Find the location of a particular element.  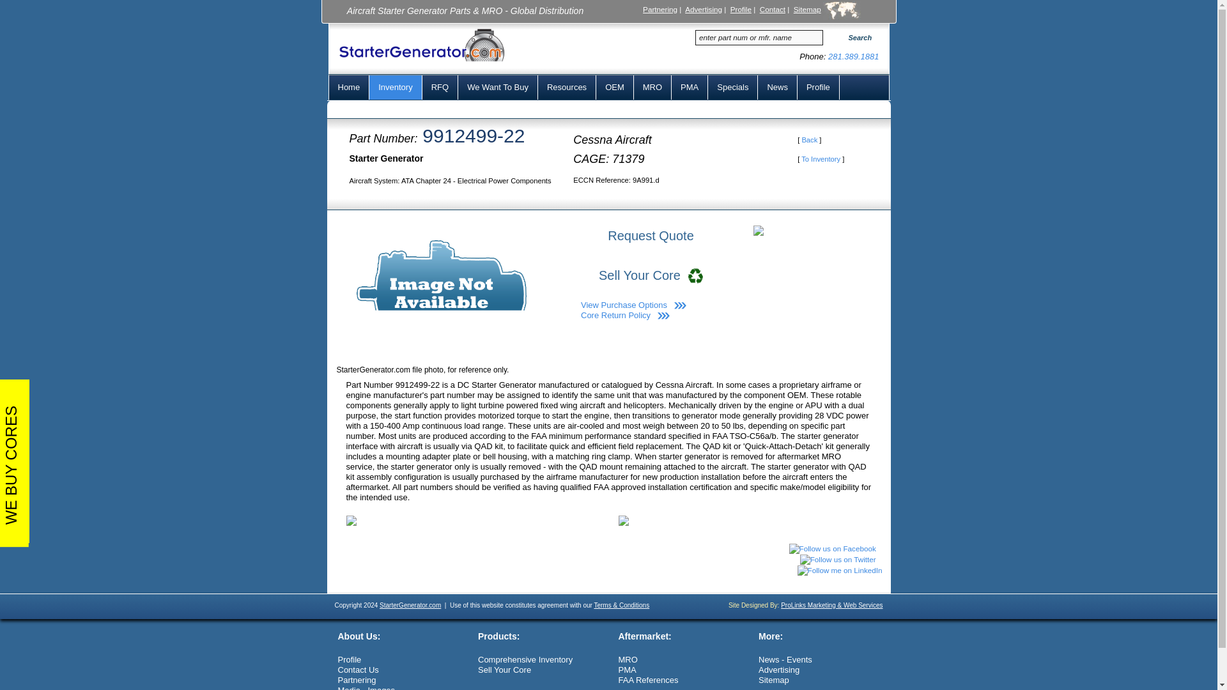

Contact is located at coordinates (772, 9).